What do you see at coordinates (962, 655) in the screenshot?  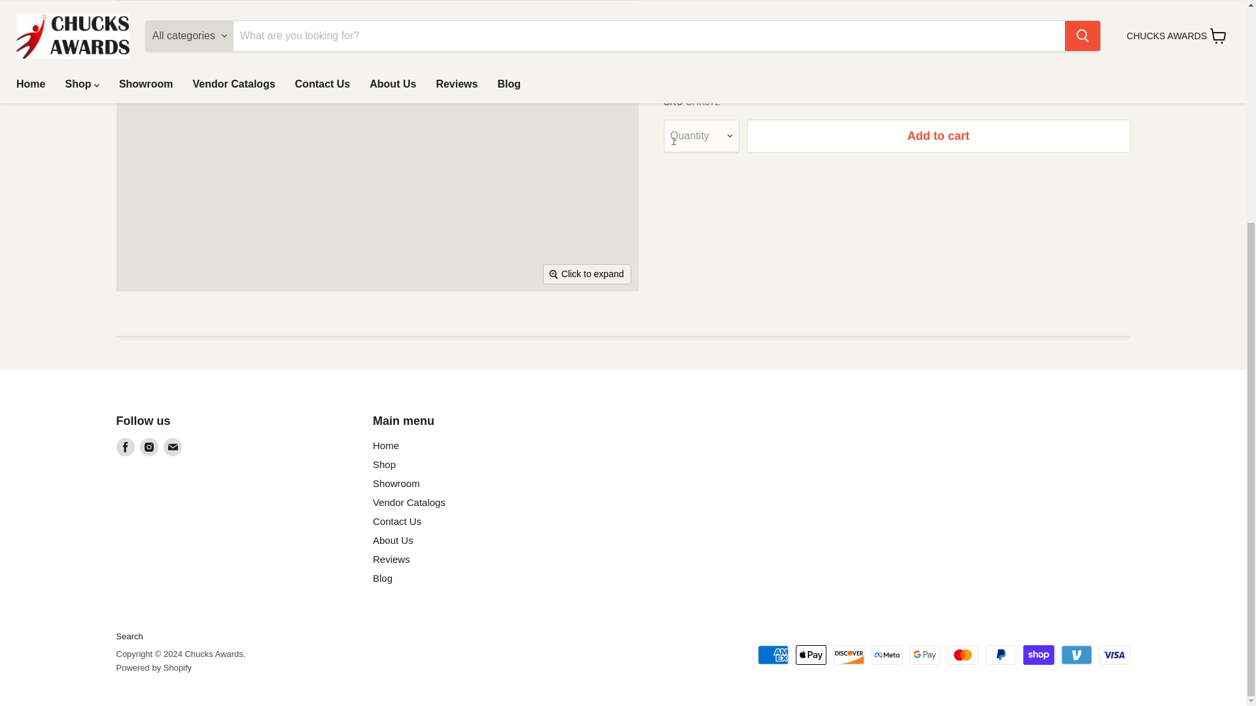 I see `Mastercard` at bounding box center [962, 655].